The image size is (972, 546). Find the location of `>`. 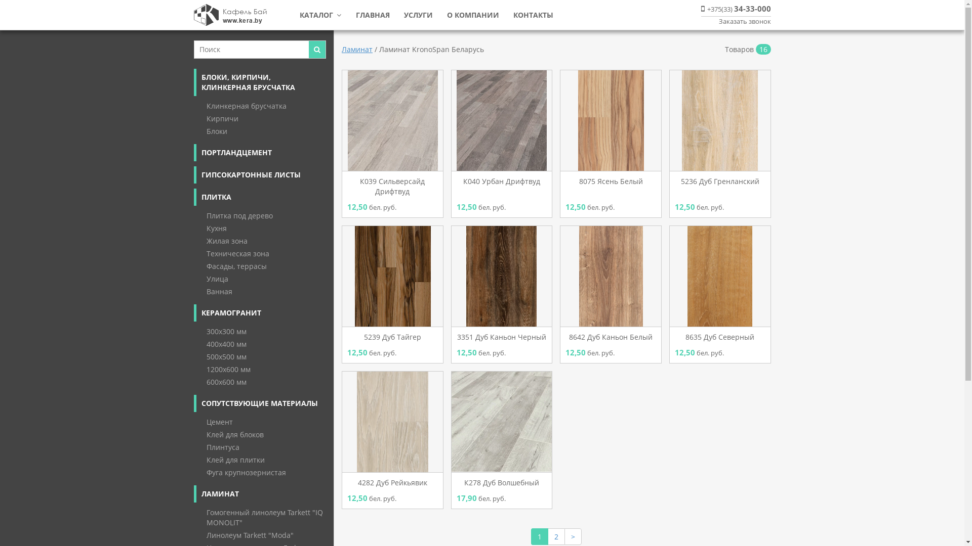

> is located at coordinates (573, 537).